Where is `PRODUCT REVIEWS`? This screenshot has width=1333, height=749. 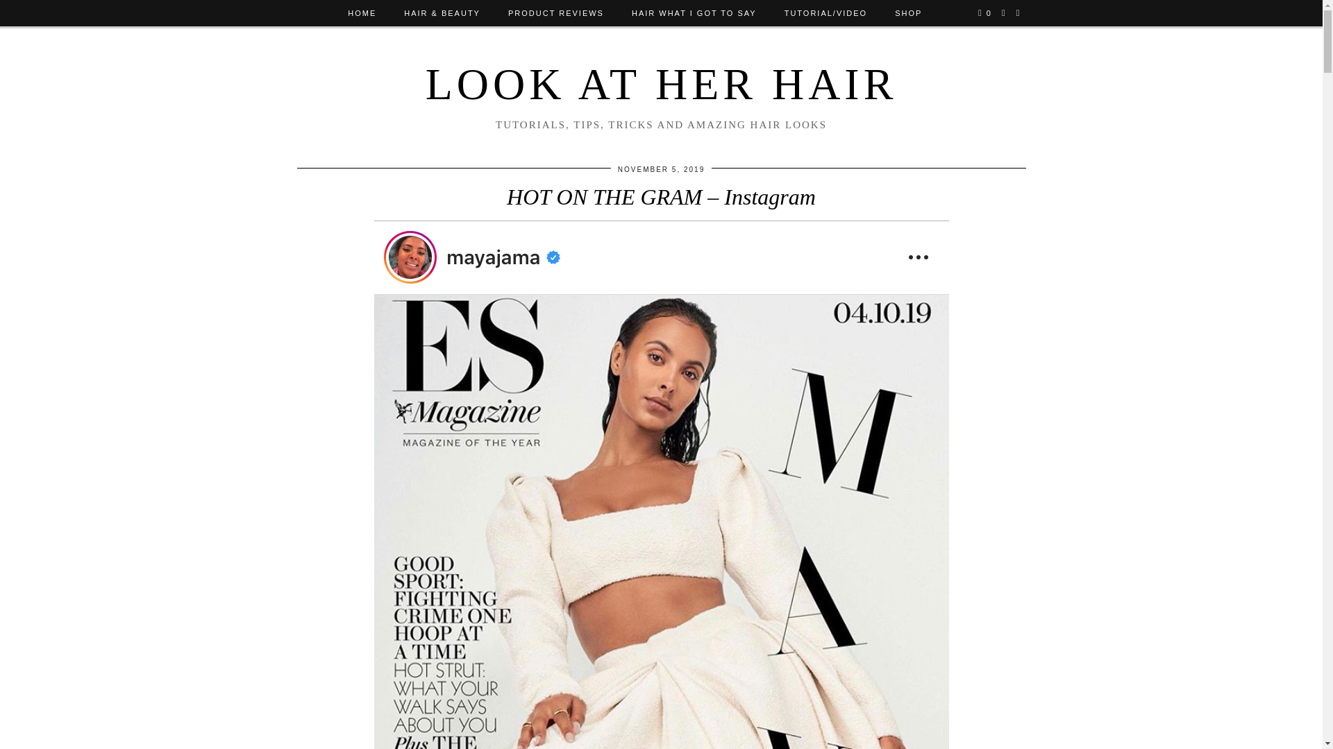 PRODUCT REVIEWS is located at coordinates (556, 12).